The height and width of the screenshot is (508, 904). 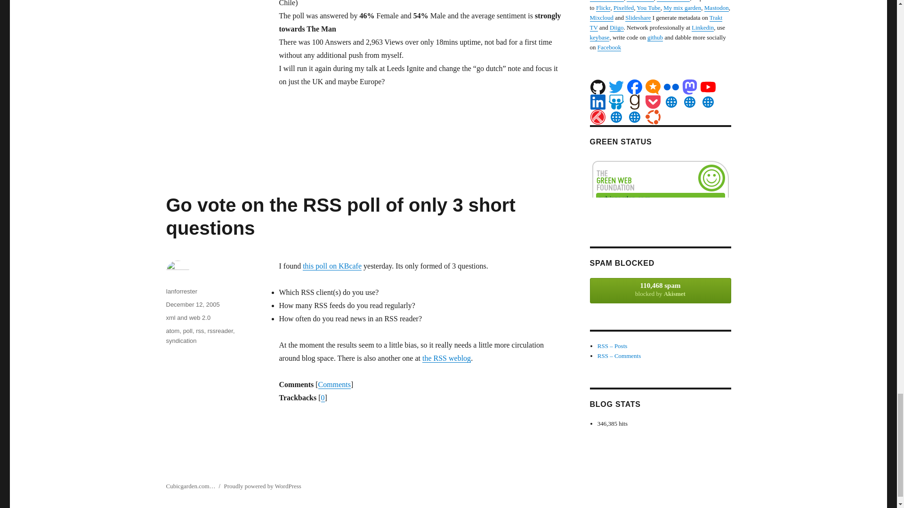 I want to click on Mastodon, so click(x=689, y=87).